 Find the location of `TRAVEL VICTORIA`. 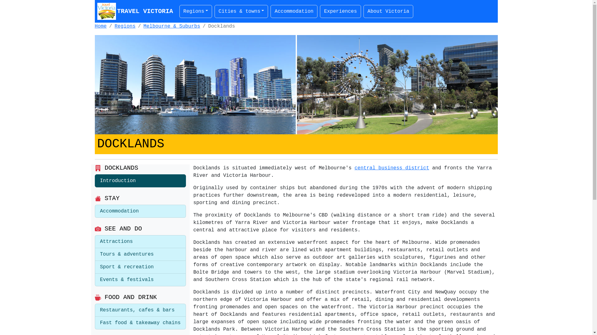

TRAVEL VICTORIA is located at coordinates (134, 11).